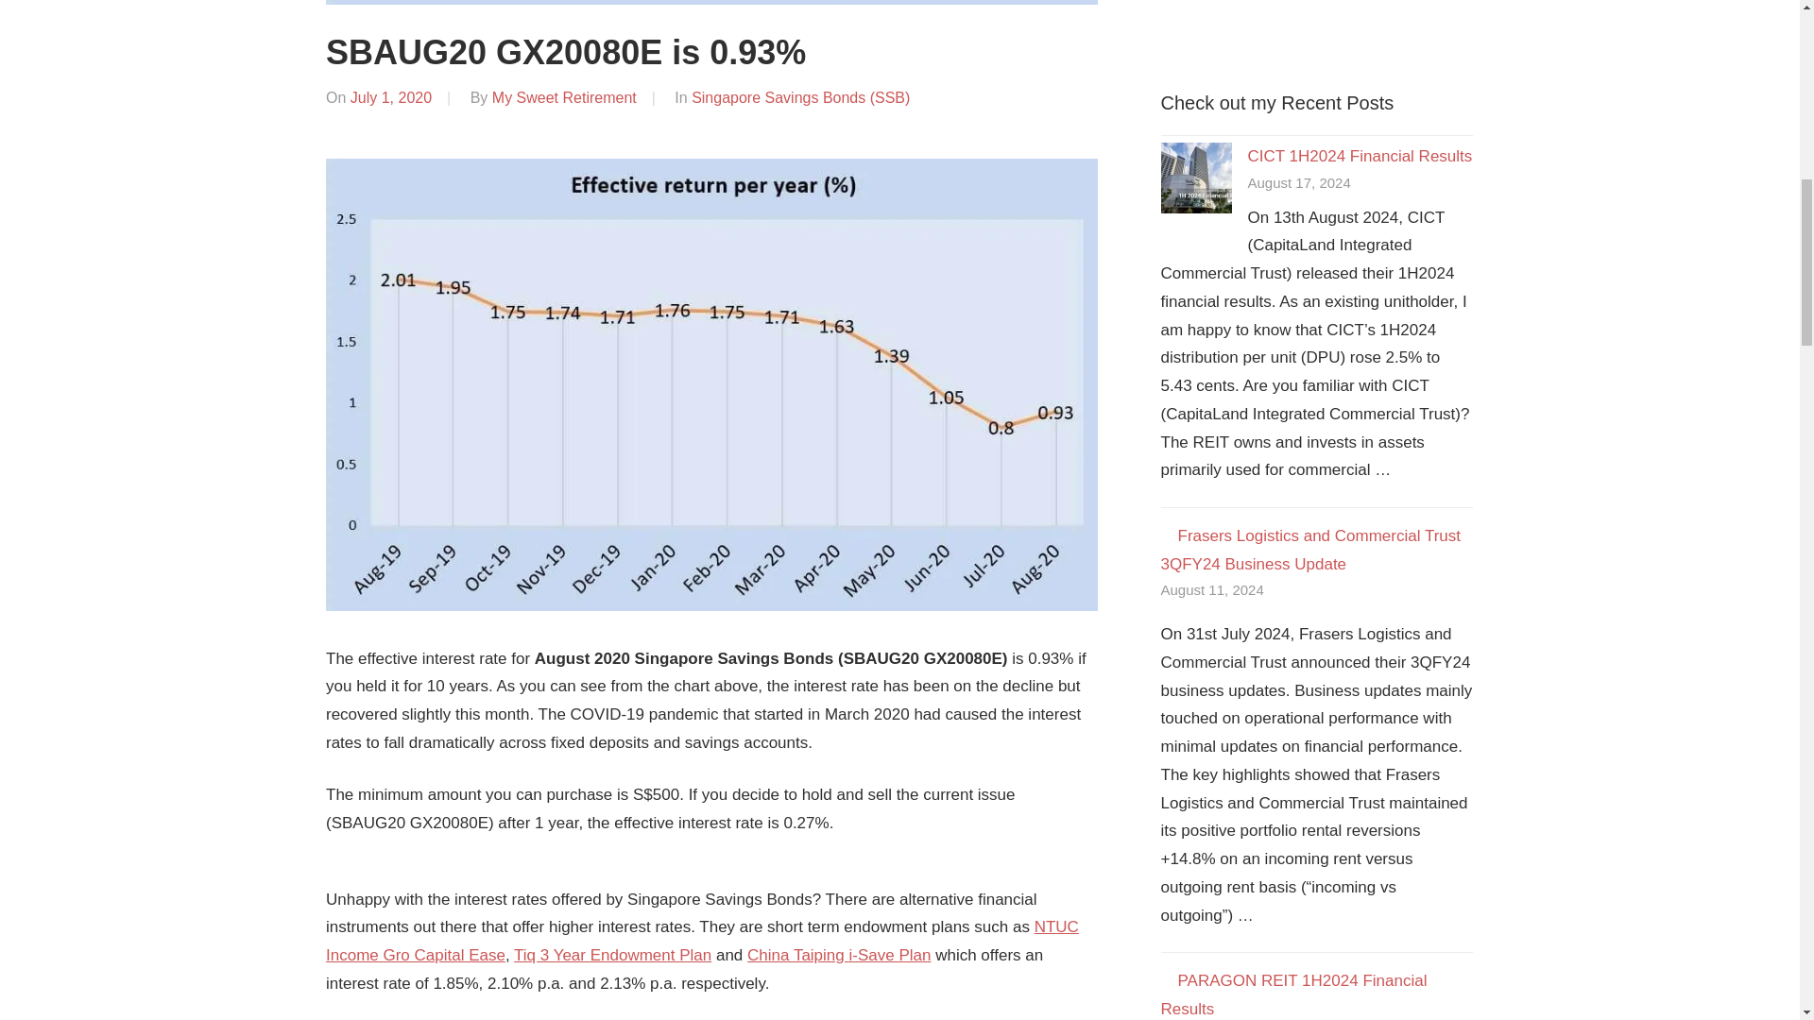 This screenshot has width=1814, height=1020. What do you see at coordinates (1359, 155) in the screenshot?
I see `CICT 1H2024 Financial Results` at bounding box center [1359, 155].